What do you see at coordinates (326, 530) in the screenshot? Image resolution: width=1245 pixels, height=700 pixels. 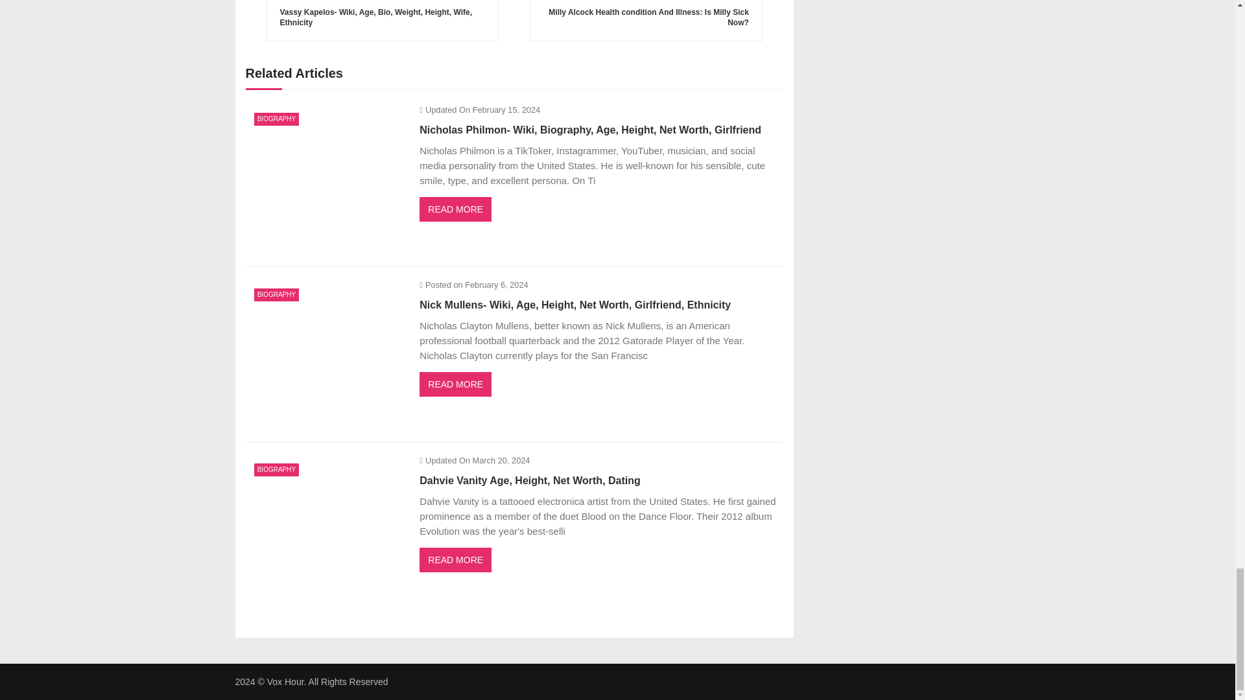 I see `Dahvie Vanity Age, Height, Net Worth, Dating` at bounding box center [326, 530].